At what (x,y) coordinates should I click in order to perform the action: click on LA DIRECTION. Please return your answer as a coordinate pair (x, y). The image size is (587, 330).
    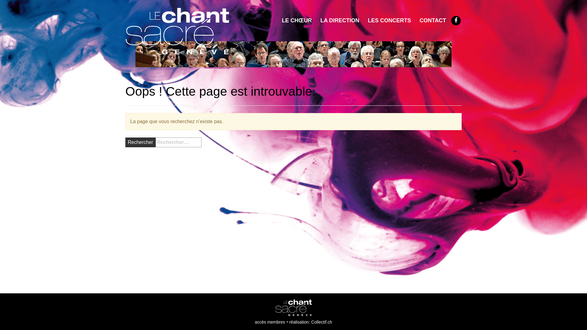
    Looking at the image, I should click on (340, 20).